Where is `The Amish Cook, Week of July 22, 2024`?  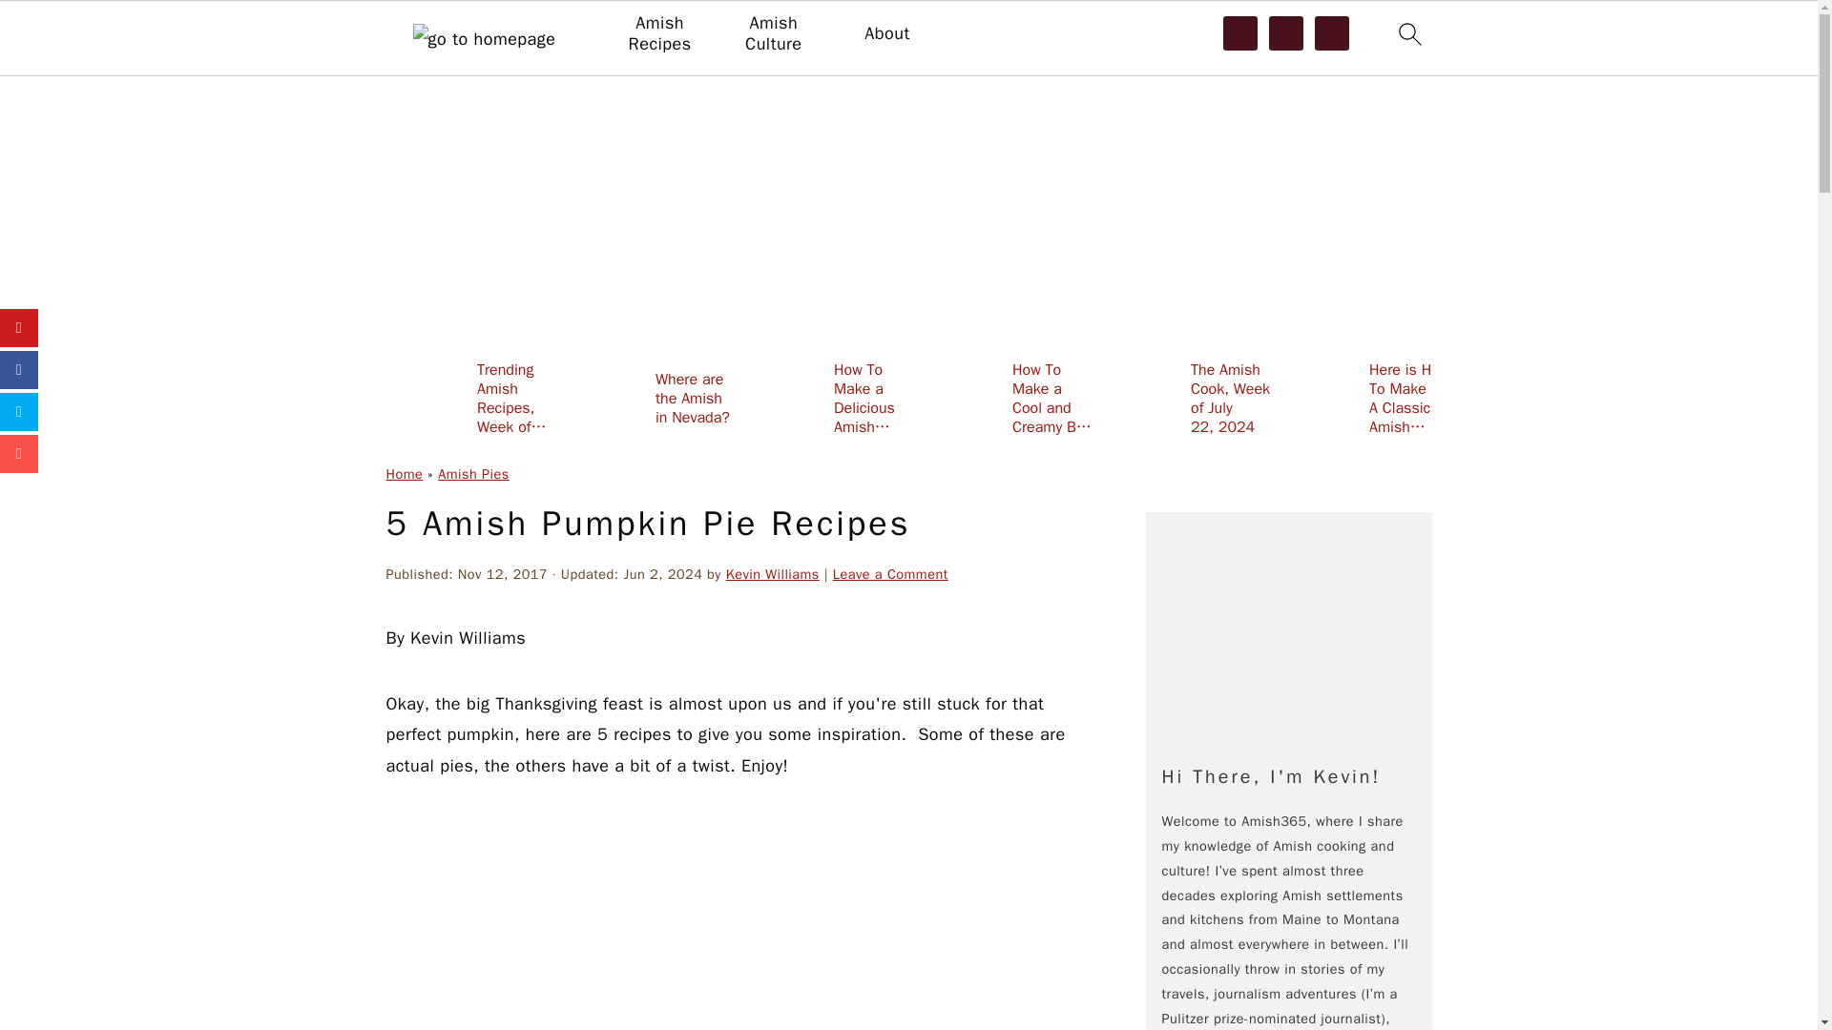
The Amish Cook, Week of July 22, 2024 is located at coordinates (1185, 398).